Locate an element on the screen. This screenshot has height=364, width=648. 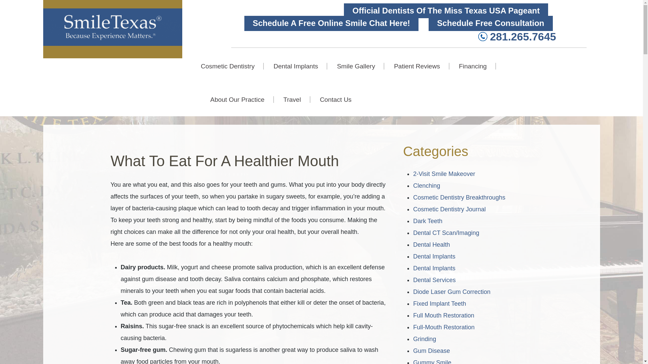
Contact Us is located at coordinates (331, 99).